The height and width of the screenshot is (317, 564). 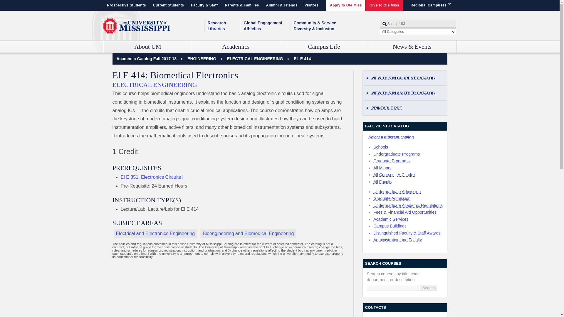 What do you see at coordinates (236, 47) in the screenshot?
I see `Academics` at bounding box center [236, 47].